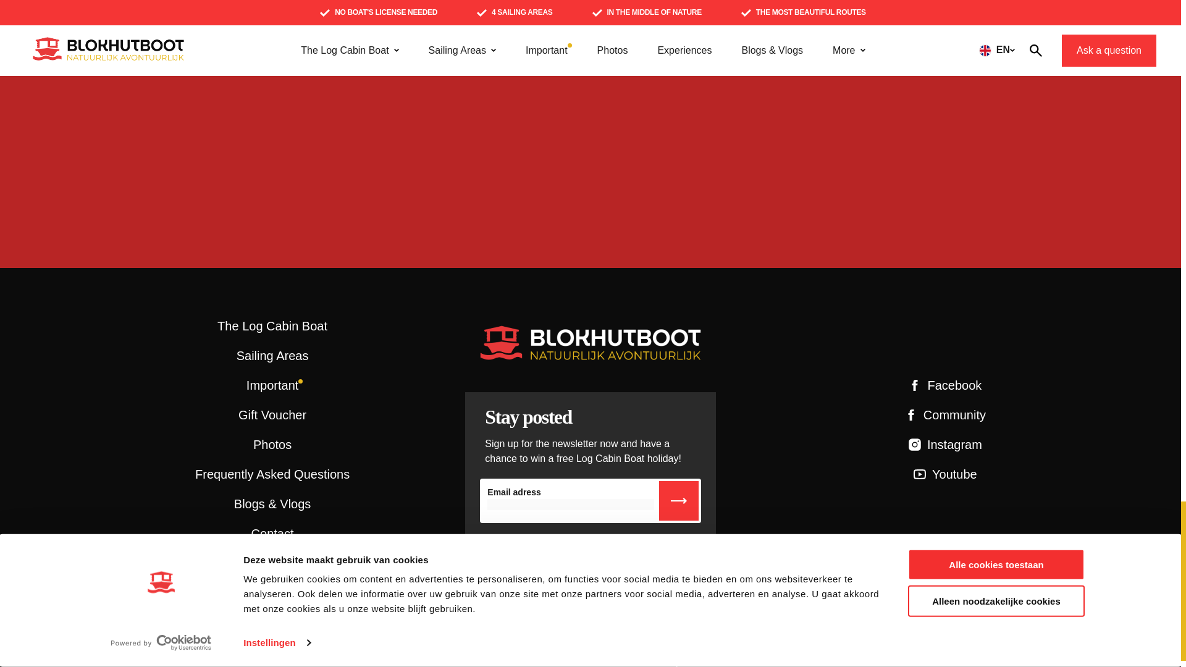  Describe the element at coordinates (870, 36) in the screenshot. I see `Search` at that location.